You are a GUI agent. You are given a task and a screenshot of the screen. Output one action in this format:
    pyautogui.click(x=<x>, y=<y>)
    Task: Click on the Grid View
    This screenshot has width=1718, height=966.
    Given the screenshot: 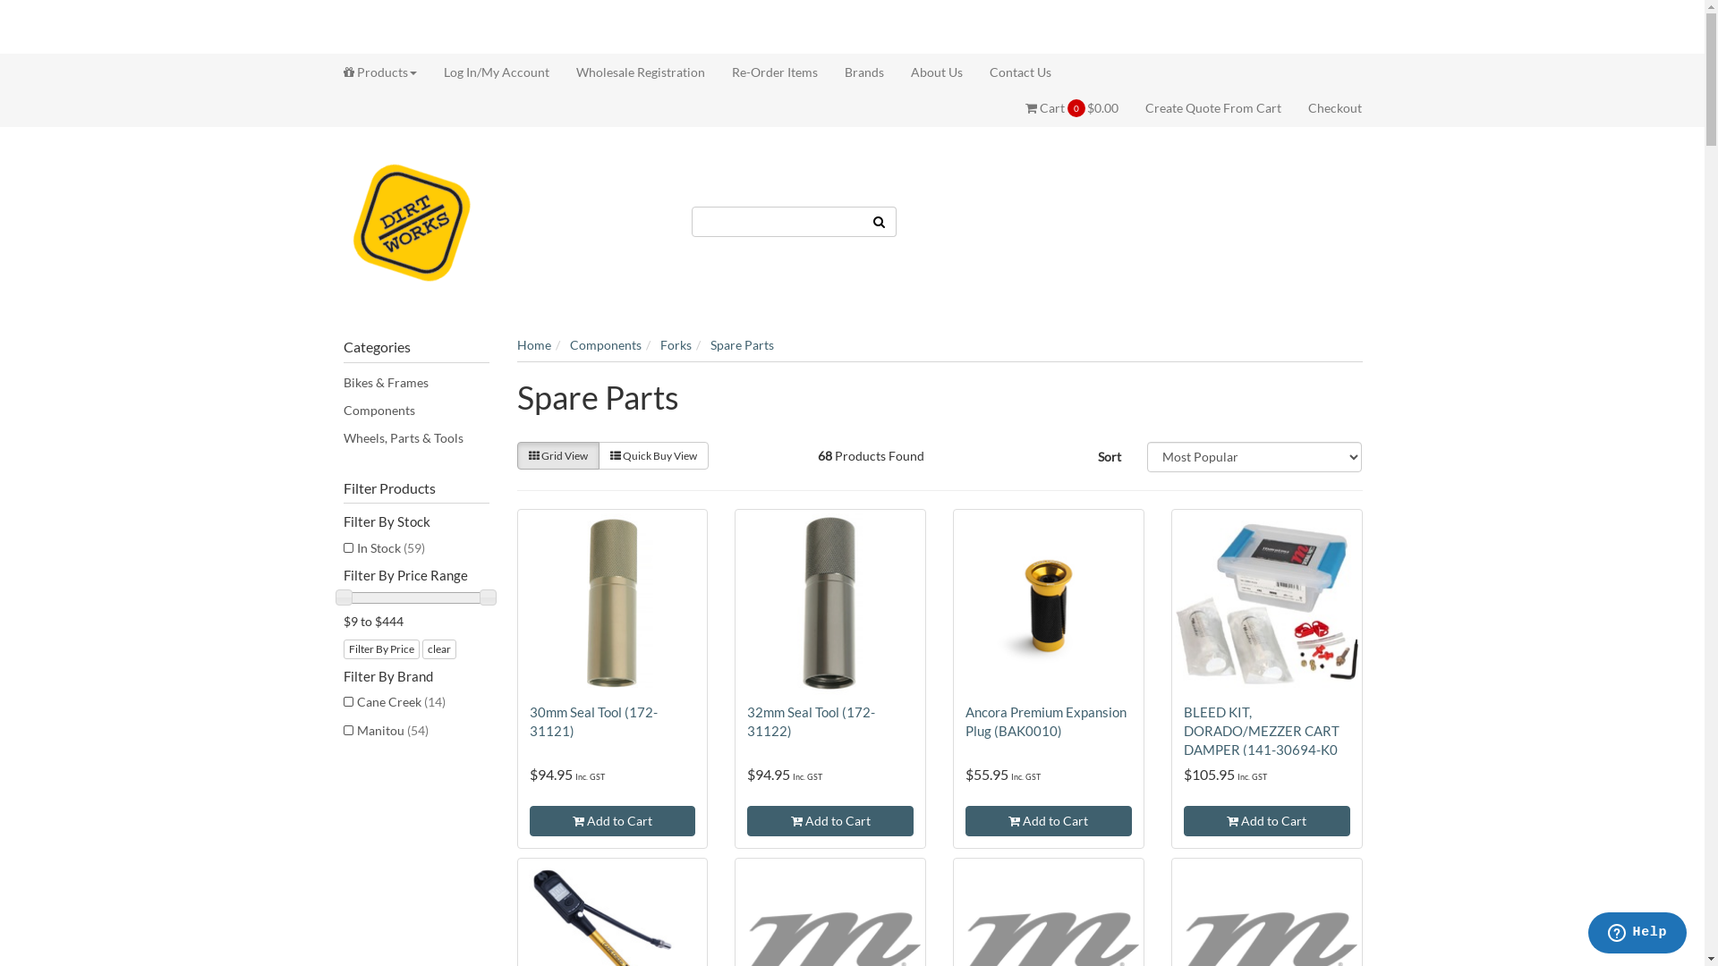 What is the action you would take?
    pyautogui.click(x=558, y=456)
    